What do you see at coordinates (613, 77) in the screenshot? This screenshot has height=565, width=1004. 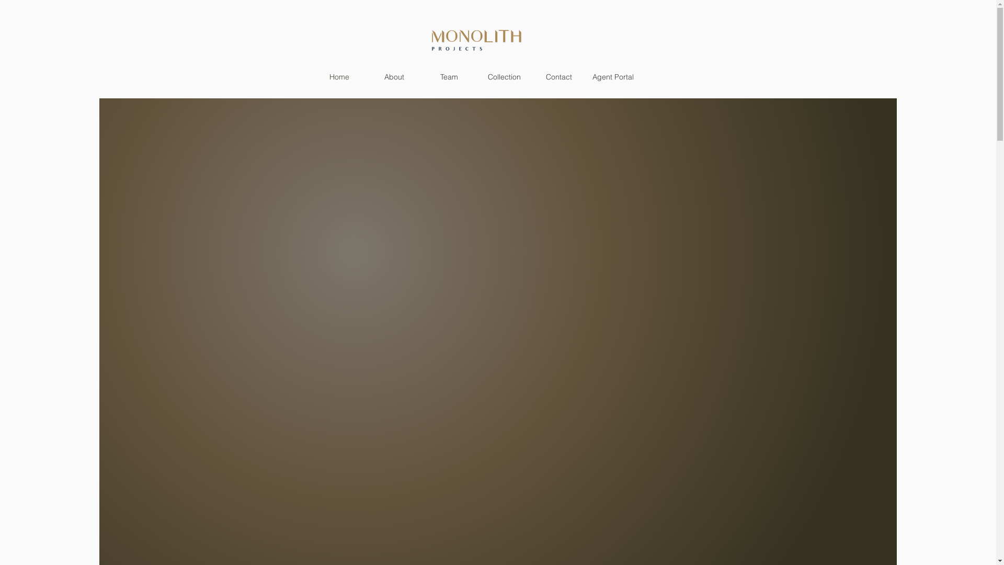 I see `Agent Portal` at bounding box center [613, 77].